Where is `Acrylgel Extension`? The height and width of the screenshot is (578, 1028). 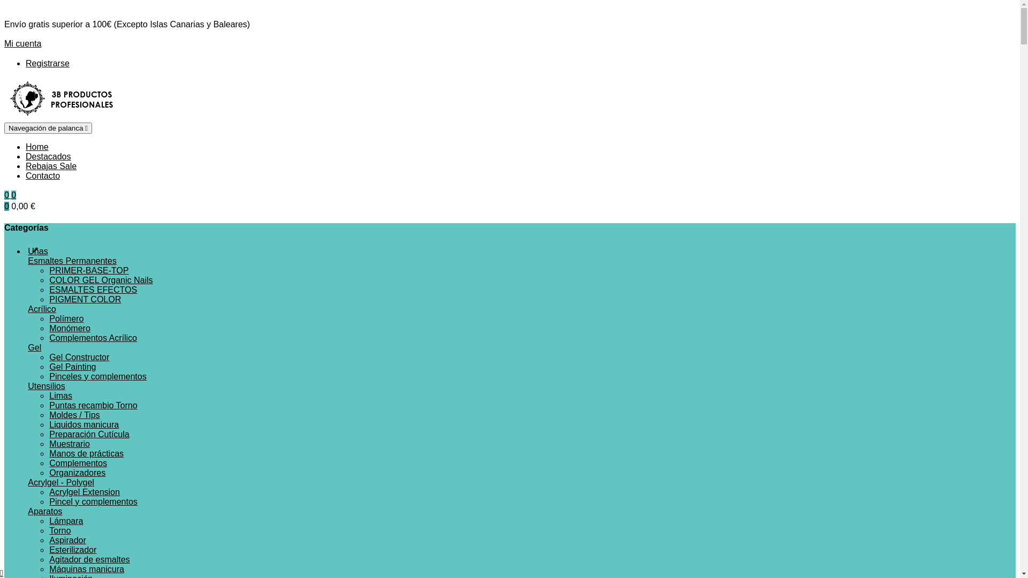
Acrylgel Extension is located at coordinates (85, 492).